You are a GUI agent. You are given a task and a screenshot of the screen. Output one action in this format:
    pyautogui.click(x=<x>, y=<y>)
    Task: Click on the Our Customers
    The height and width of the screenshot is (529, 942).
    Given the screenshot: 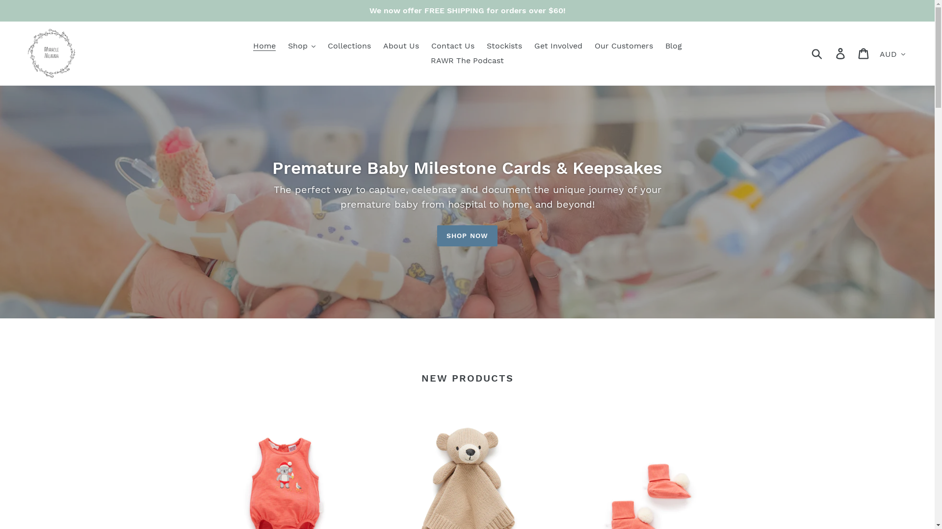 What is the action you would take?
    pyautogui.click(x=624, y=46)
    